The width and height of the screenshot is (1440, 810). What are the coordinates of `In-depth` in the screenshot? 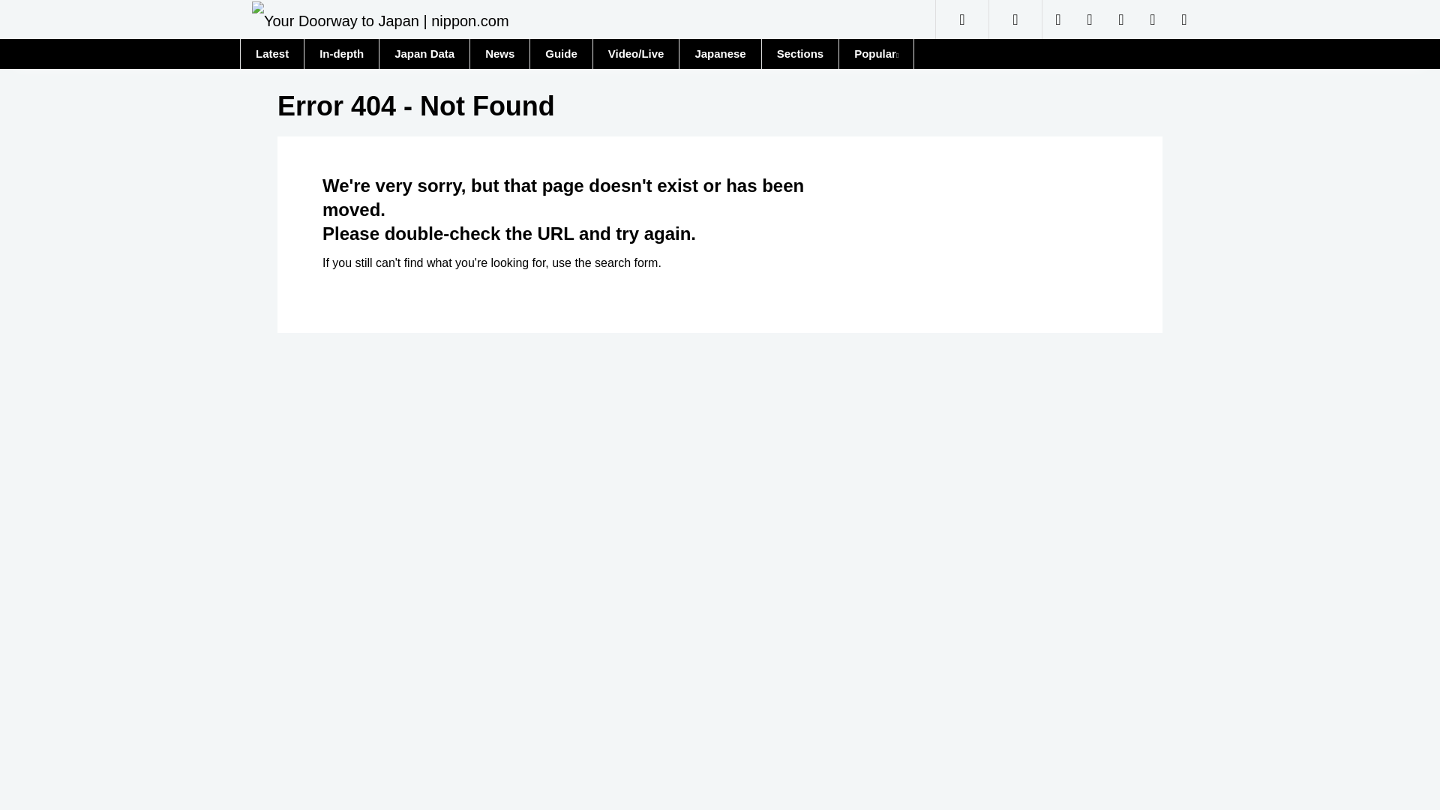 It's located at (340, 53).